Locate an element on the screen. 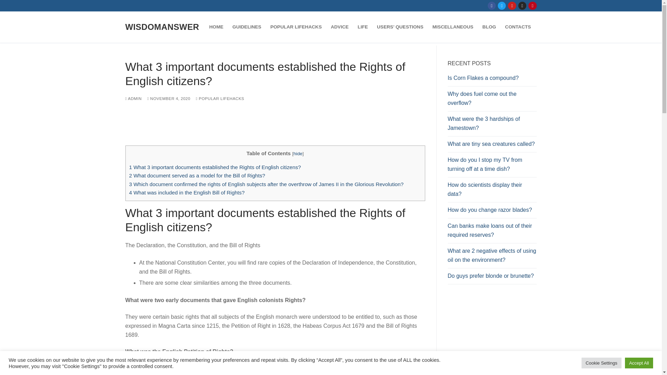  HOME is located at coordinates (216, 27).